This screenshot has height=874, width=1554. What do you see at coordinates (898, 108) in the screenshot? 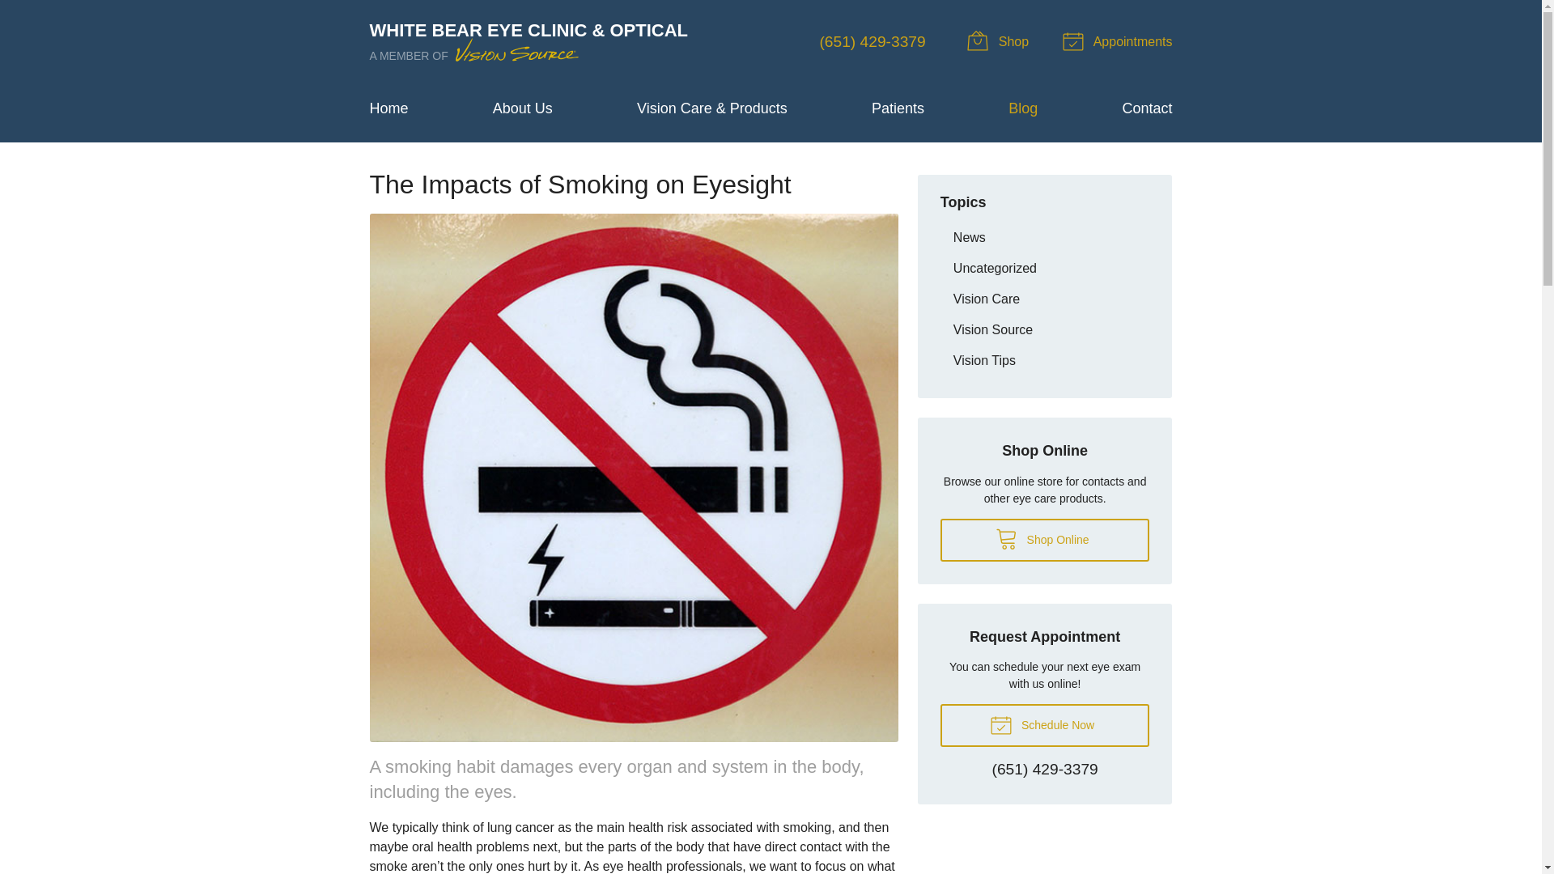
I see `Patients` at bounding box center [898, 108].